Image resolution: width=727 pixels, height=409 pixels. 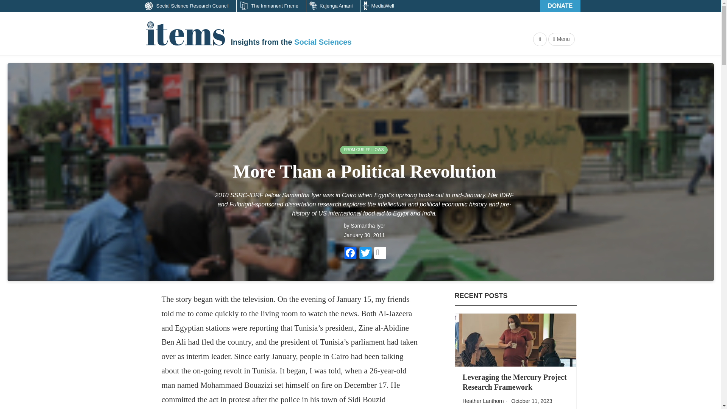 I want to click on Kujenga Amani, so click(x=333, y=6).